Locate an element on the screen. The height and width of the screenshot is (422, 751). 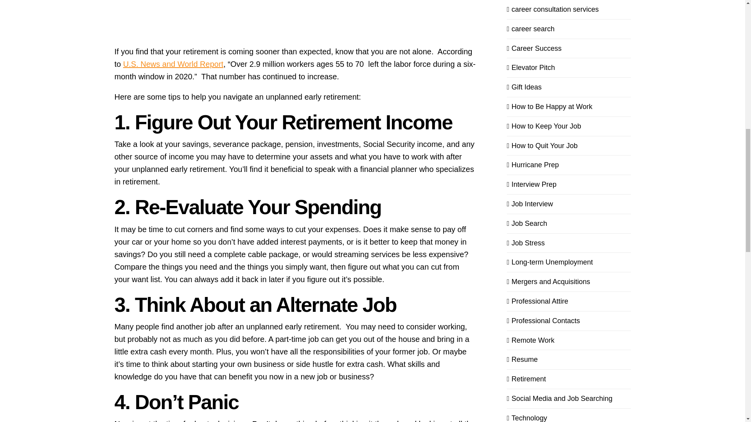
Job Interview is located at coordinates (569, 204).